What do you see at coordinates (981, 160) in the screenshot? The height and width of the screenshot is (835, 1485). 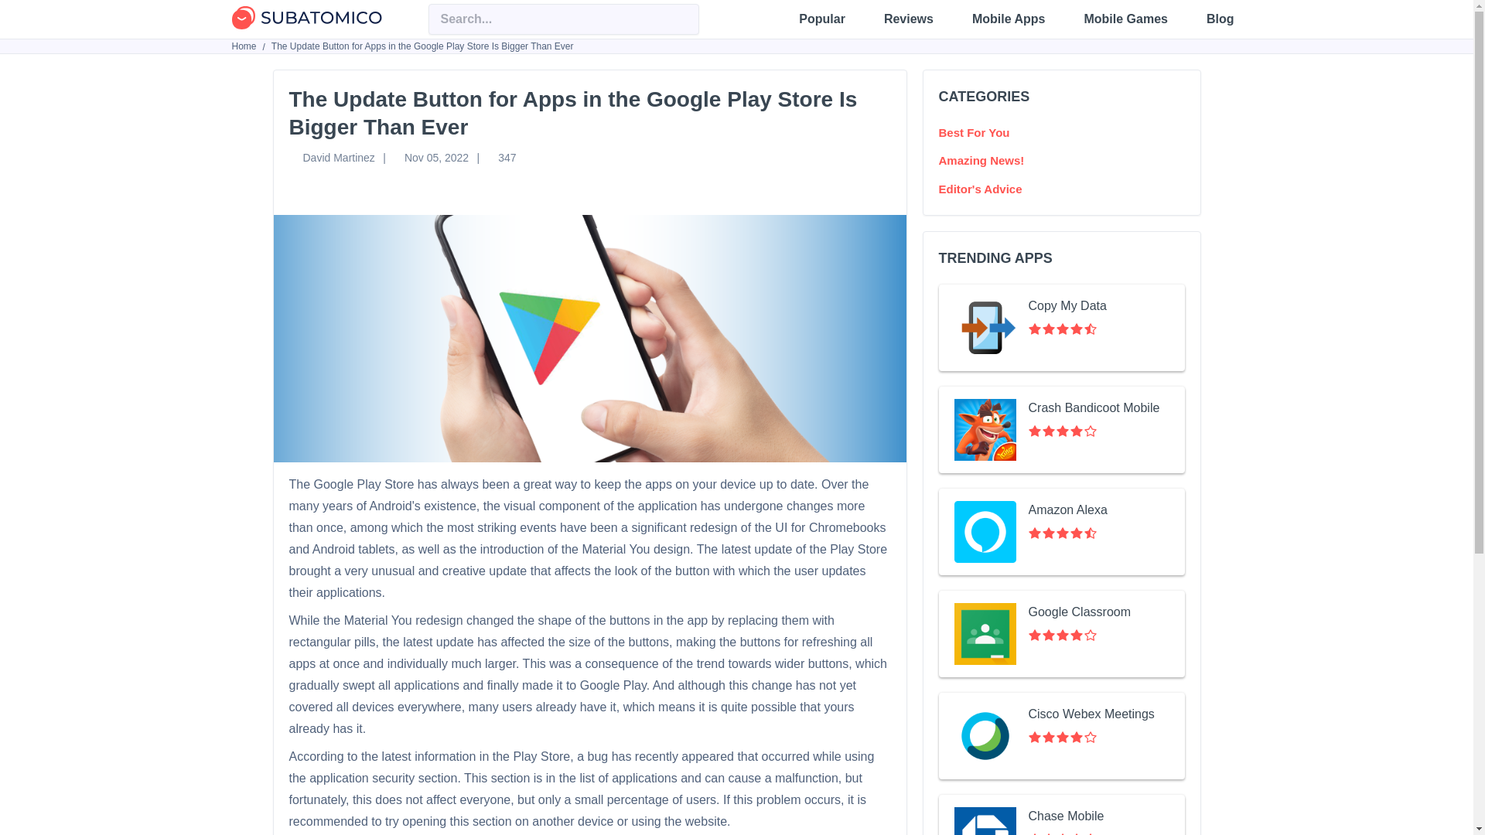 I see `Amazing News!` at bounding box center [981, 160].